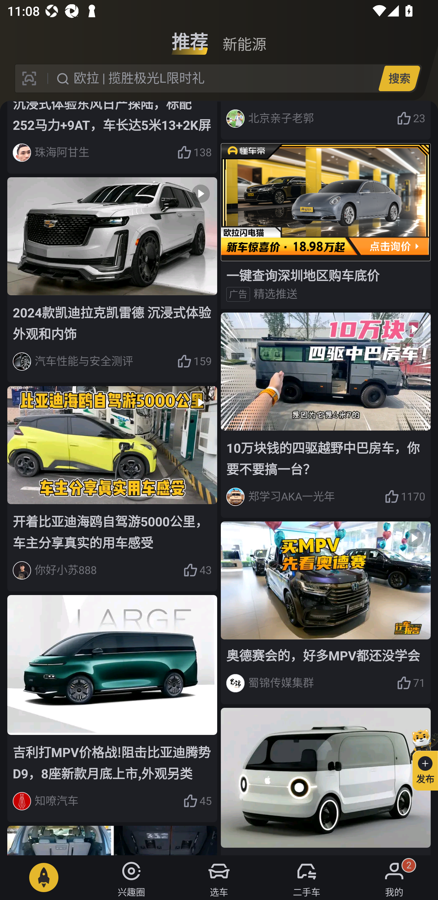  Describe the element at coordinates (194, 152) in the screenshot. I see `138` at that location.